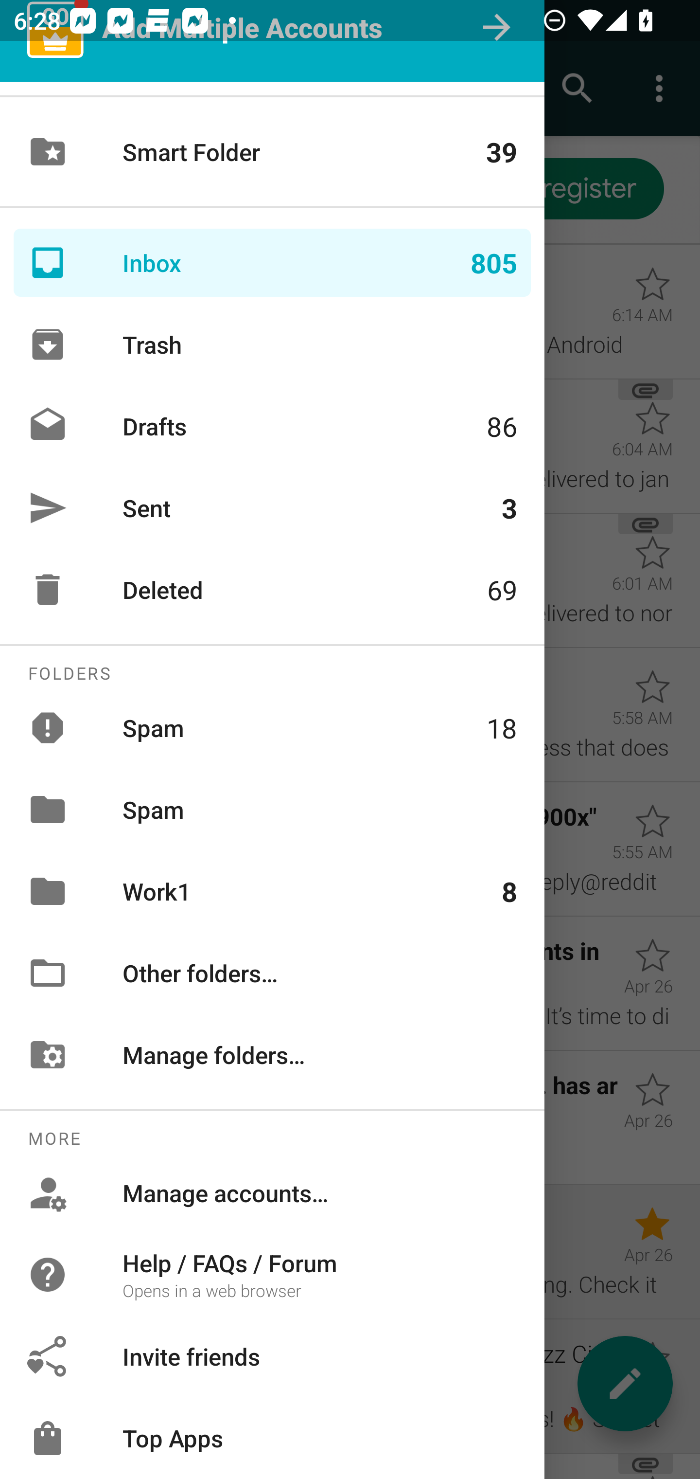 This screenshot has height=1479, width=700. What do you see at coordinates (272, 810) in the screenshot?
I see `Spam` at bounding box center [272, 810].